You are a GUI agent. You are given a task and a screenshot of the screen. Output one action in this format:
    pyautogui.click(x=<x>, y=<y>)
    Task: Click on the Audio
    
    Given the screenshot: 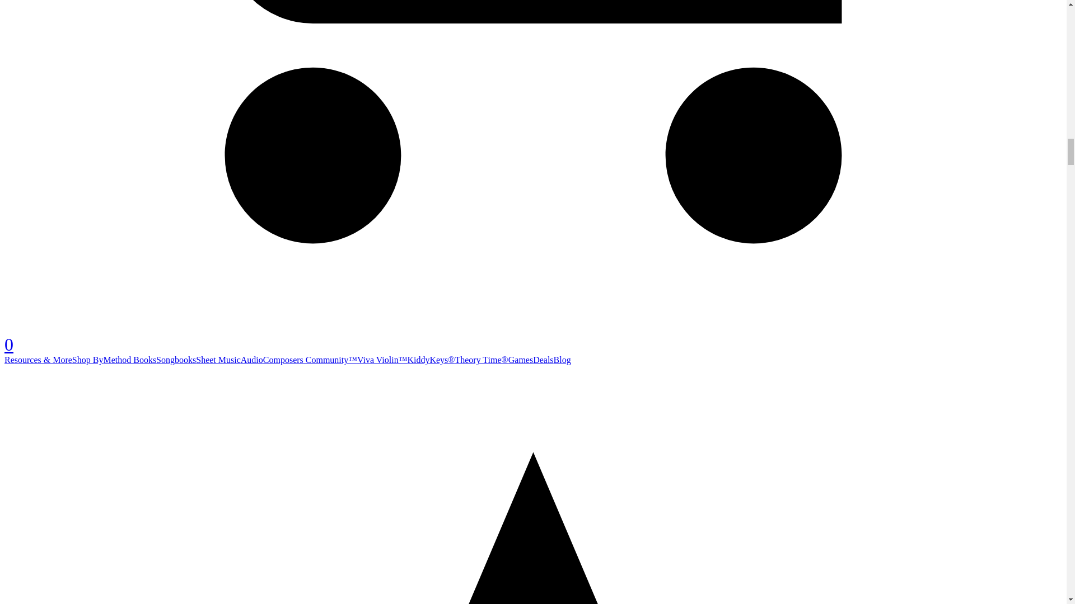 What is the action you would take?
    pyautogui.click(x=252, y=360)
    